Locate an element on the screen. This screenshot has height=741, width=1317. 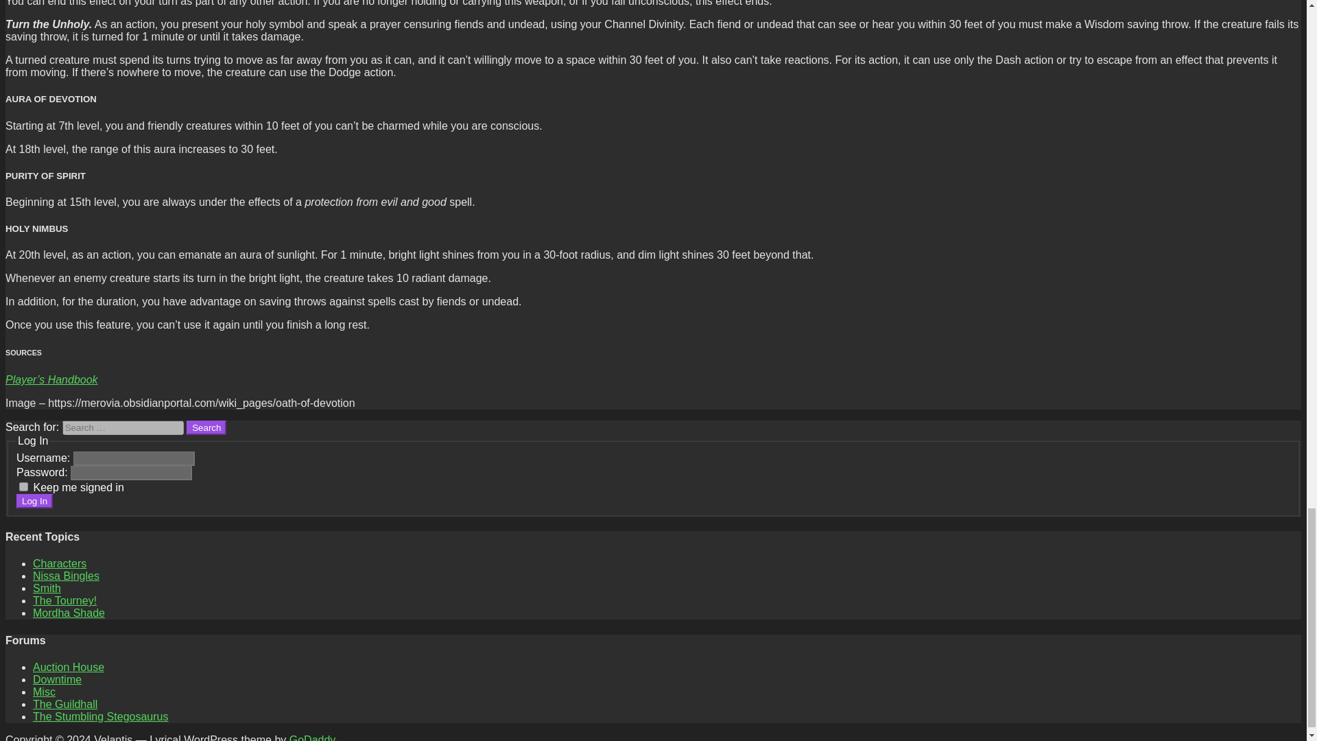
Search is located at coordinates (206, 427).